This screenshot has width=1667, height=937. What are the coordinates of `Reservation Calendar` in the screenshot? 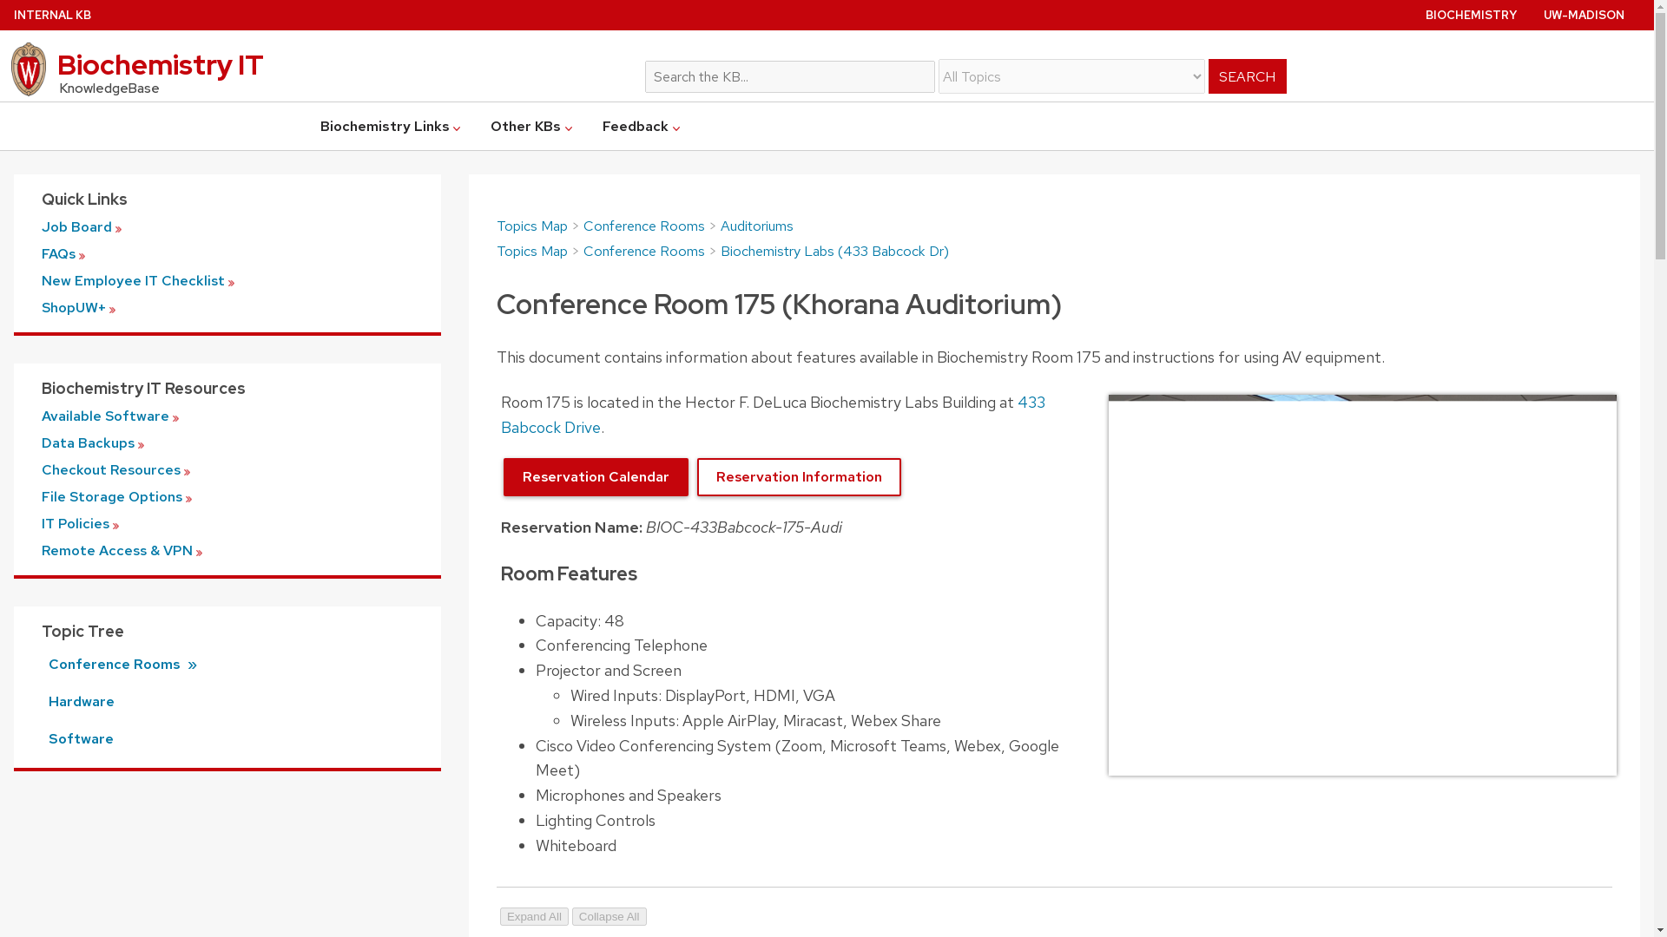 It's located at (596, 477).